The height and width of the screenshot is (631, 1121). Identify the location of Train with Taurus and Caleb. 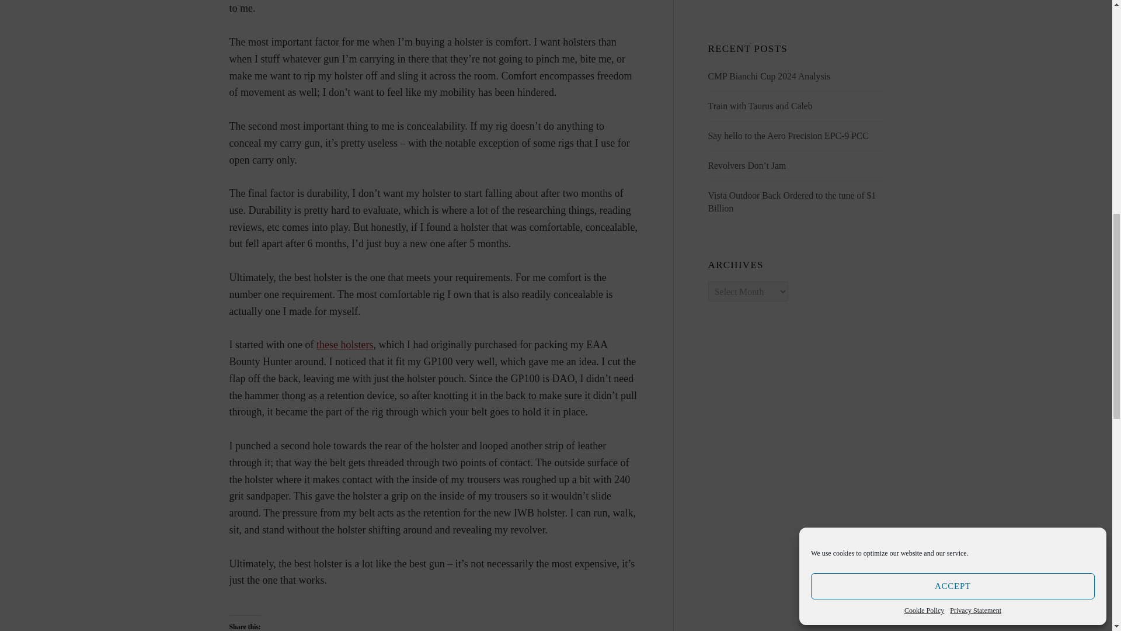
(760, 106).